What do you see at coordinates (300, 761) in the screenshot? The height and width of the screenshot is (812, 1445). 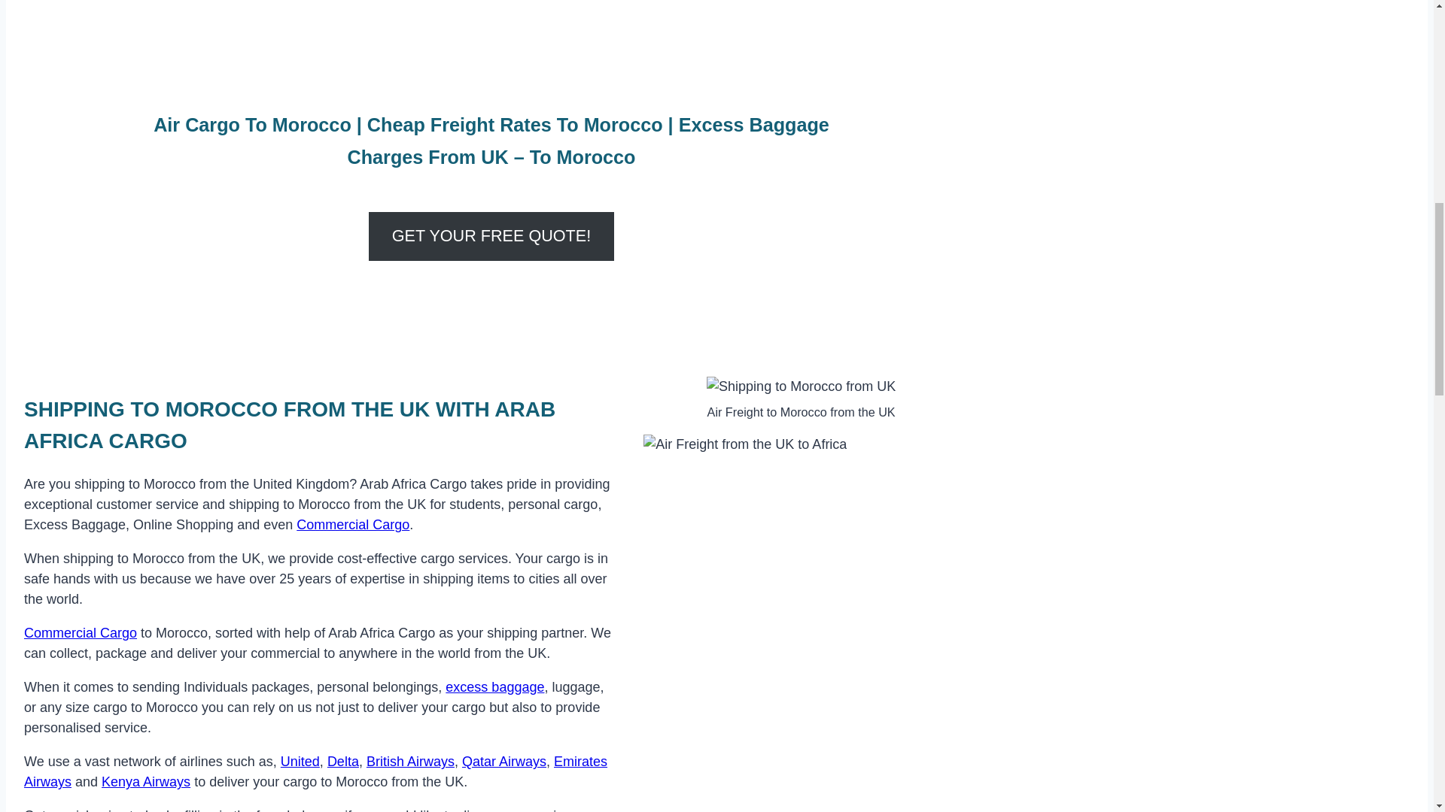 I see `United` at bounding box center [300, 761].